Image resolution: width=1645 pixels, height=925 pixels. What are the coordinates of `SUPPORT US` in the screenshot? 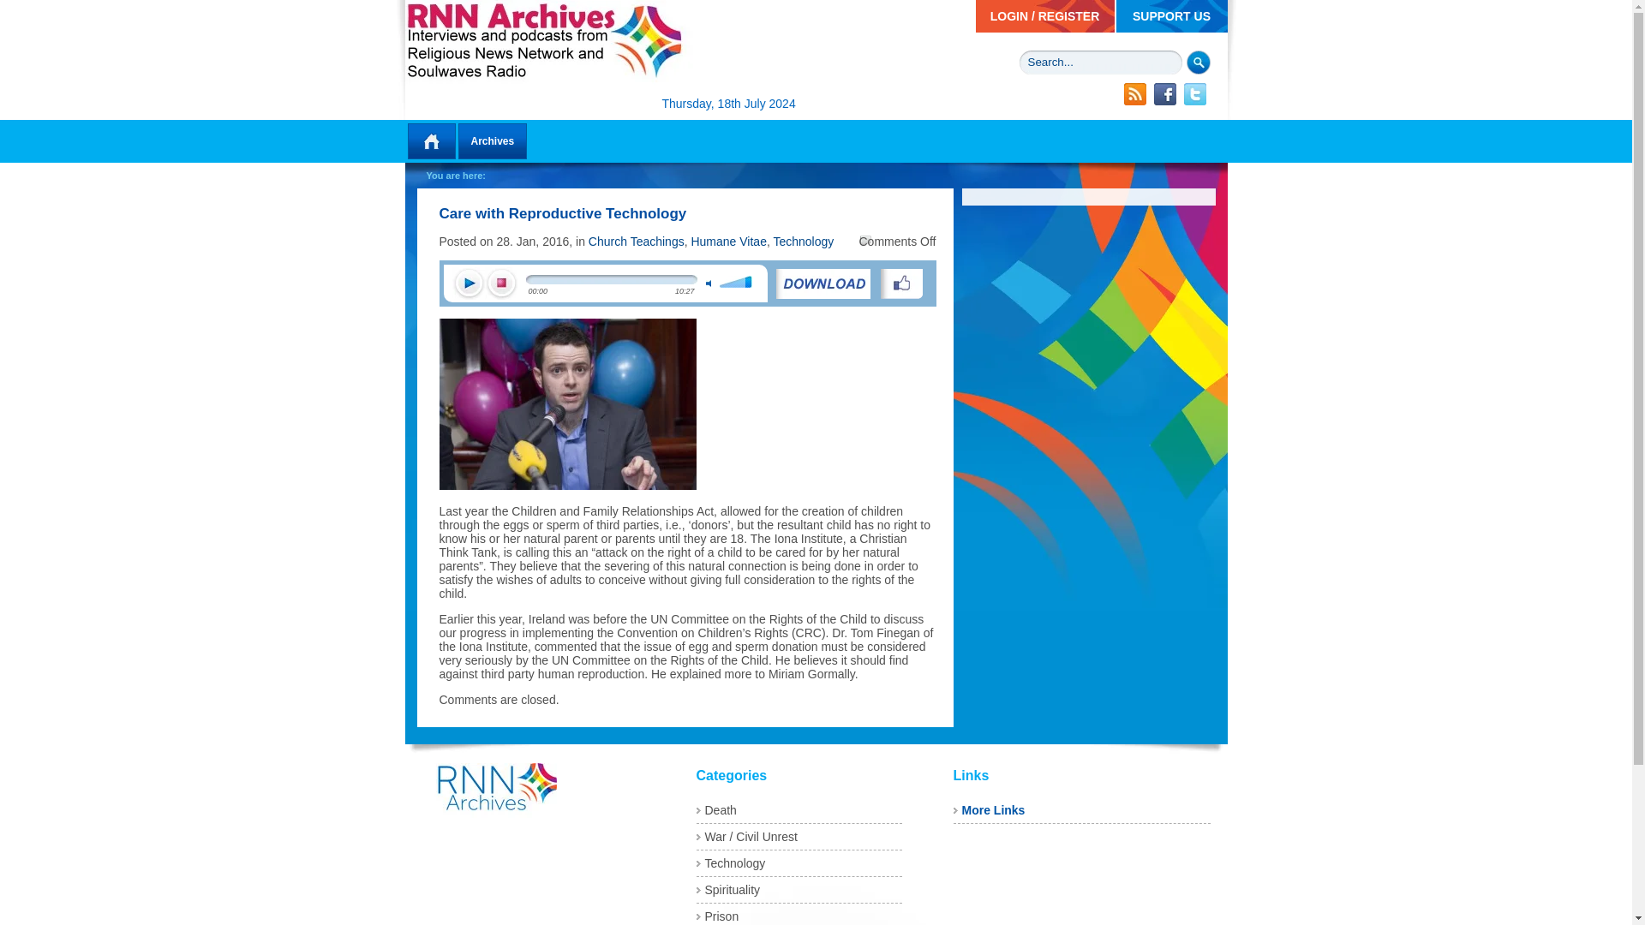 It's located at (1170, 15).